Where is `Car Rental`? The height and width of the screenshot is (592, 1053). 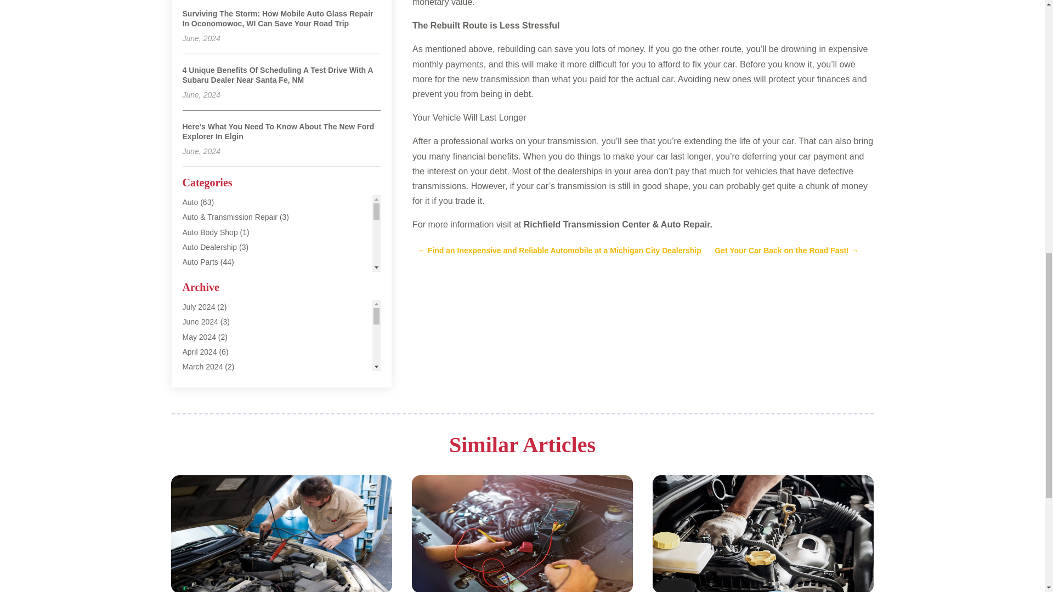
Car Rental is located at coordinates (201, 471).